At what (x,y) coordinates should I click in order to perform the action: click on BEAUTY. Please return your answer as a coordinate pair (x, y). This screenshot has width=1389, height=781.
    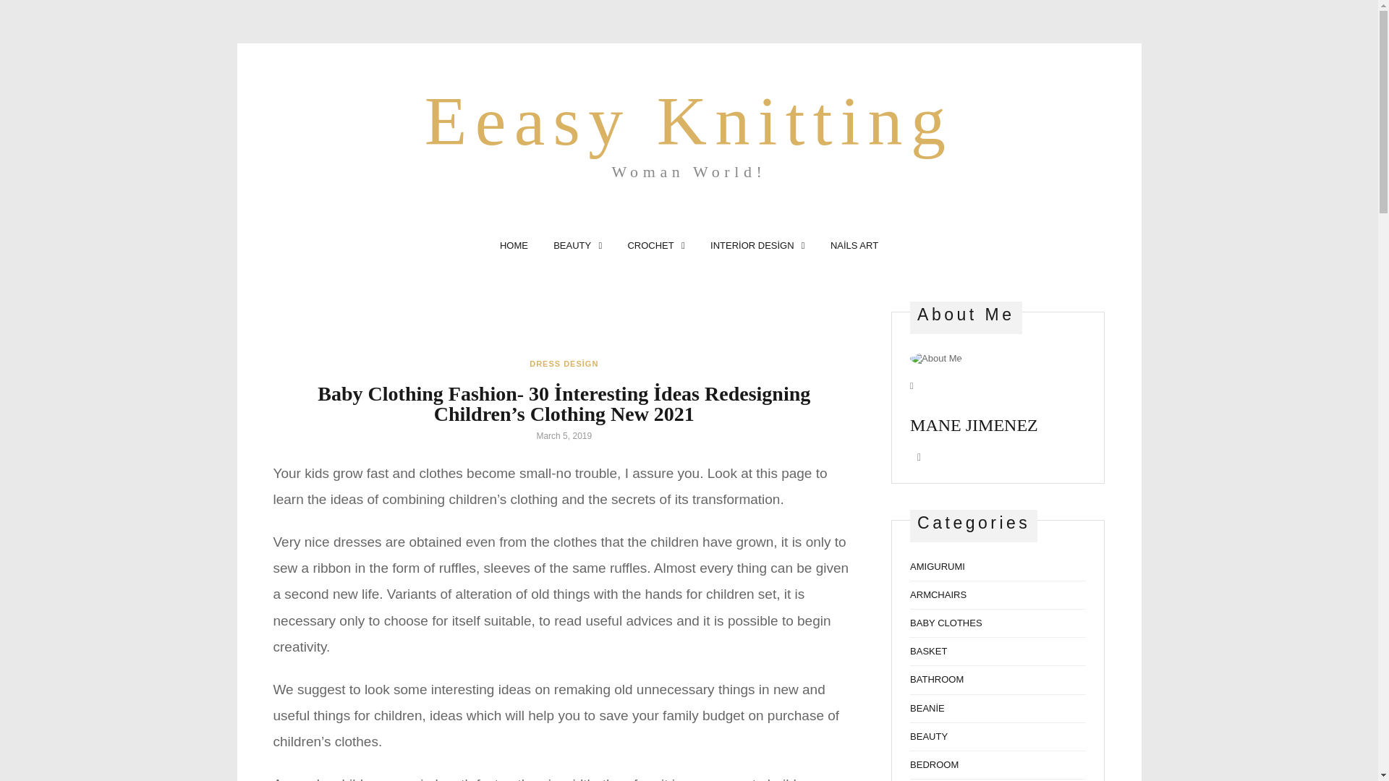
    Looking at the image, I should click on (655, 244).